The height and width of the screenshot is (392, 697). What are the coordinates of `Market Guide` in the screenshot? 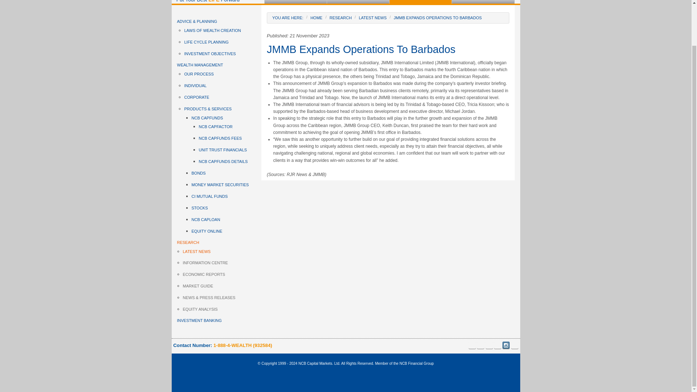 It's located at (428, 48).